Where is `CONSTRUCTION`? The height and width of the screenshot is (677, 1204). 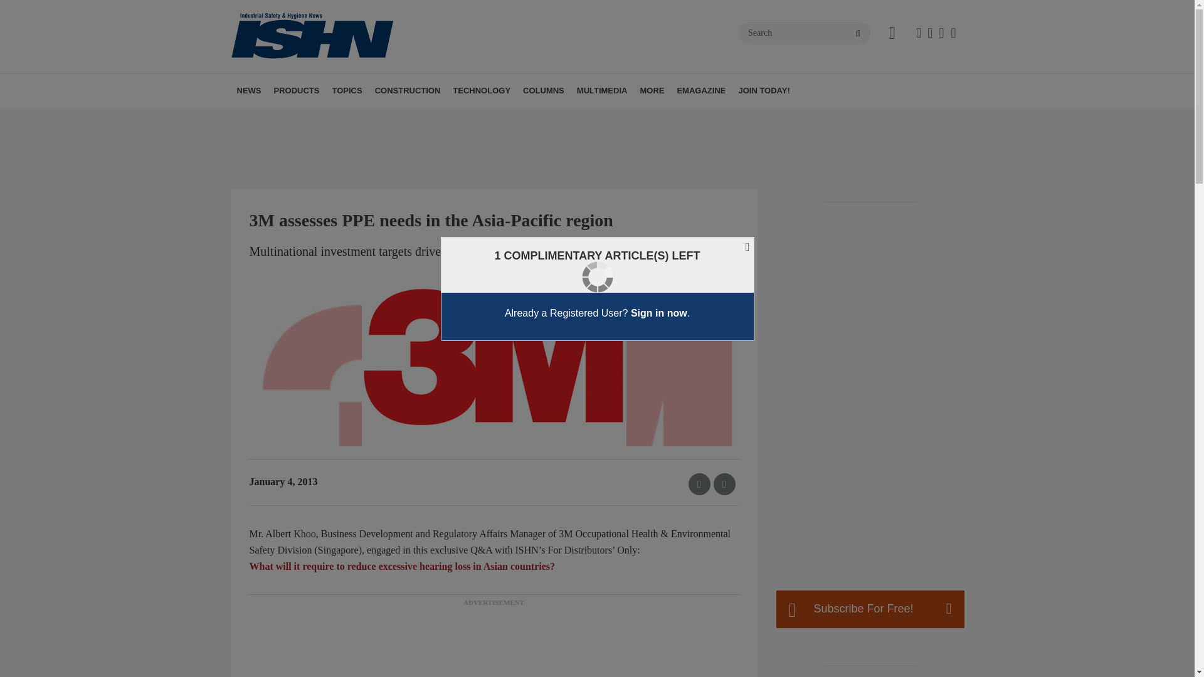 CONSTRUCTION is located at coordinates (408, 90).